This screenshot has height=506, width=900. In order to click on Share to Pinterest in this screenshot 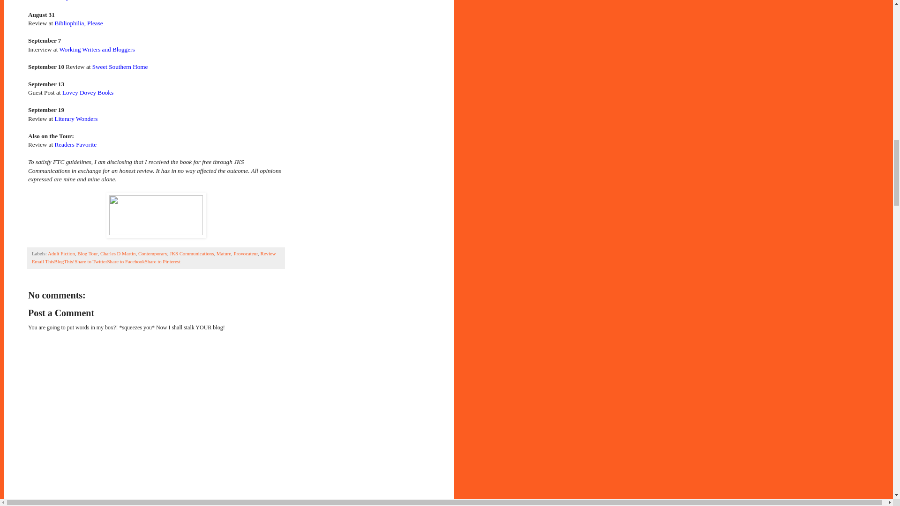, I will do `click(163, 261)`.